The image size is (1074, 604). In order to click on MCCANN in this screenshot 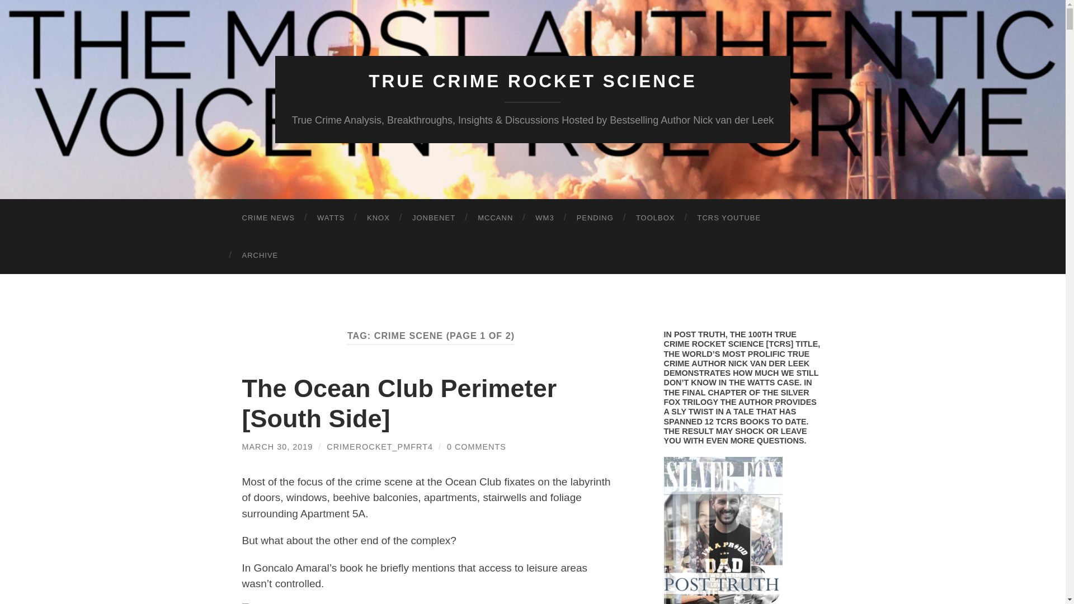, I will do `click(494, 218)`.